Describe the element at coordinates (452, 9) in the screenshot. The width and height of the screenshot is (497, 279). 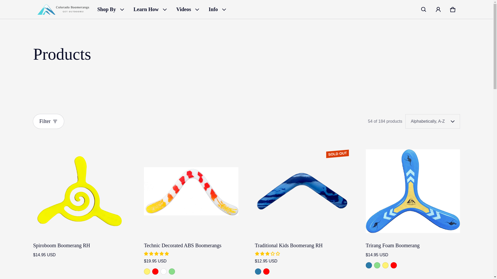
I see `Red` at that location.